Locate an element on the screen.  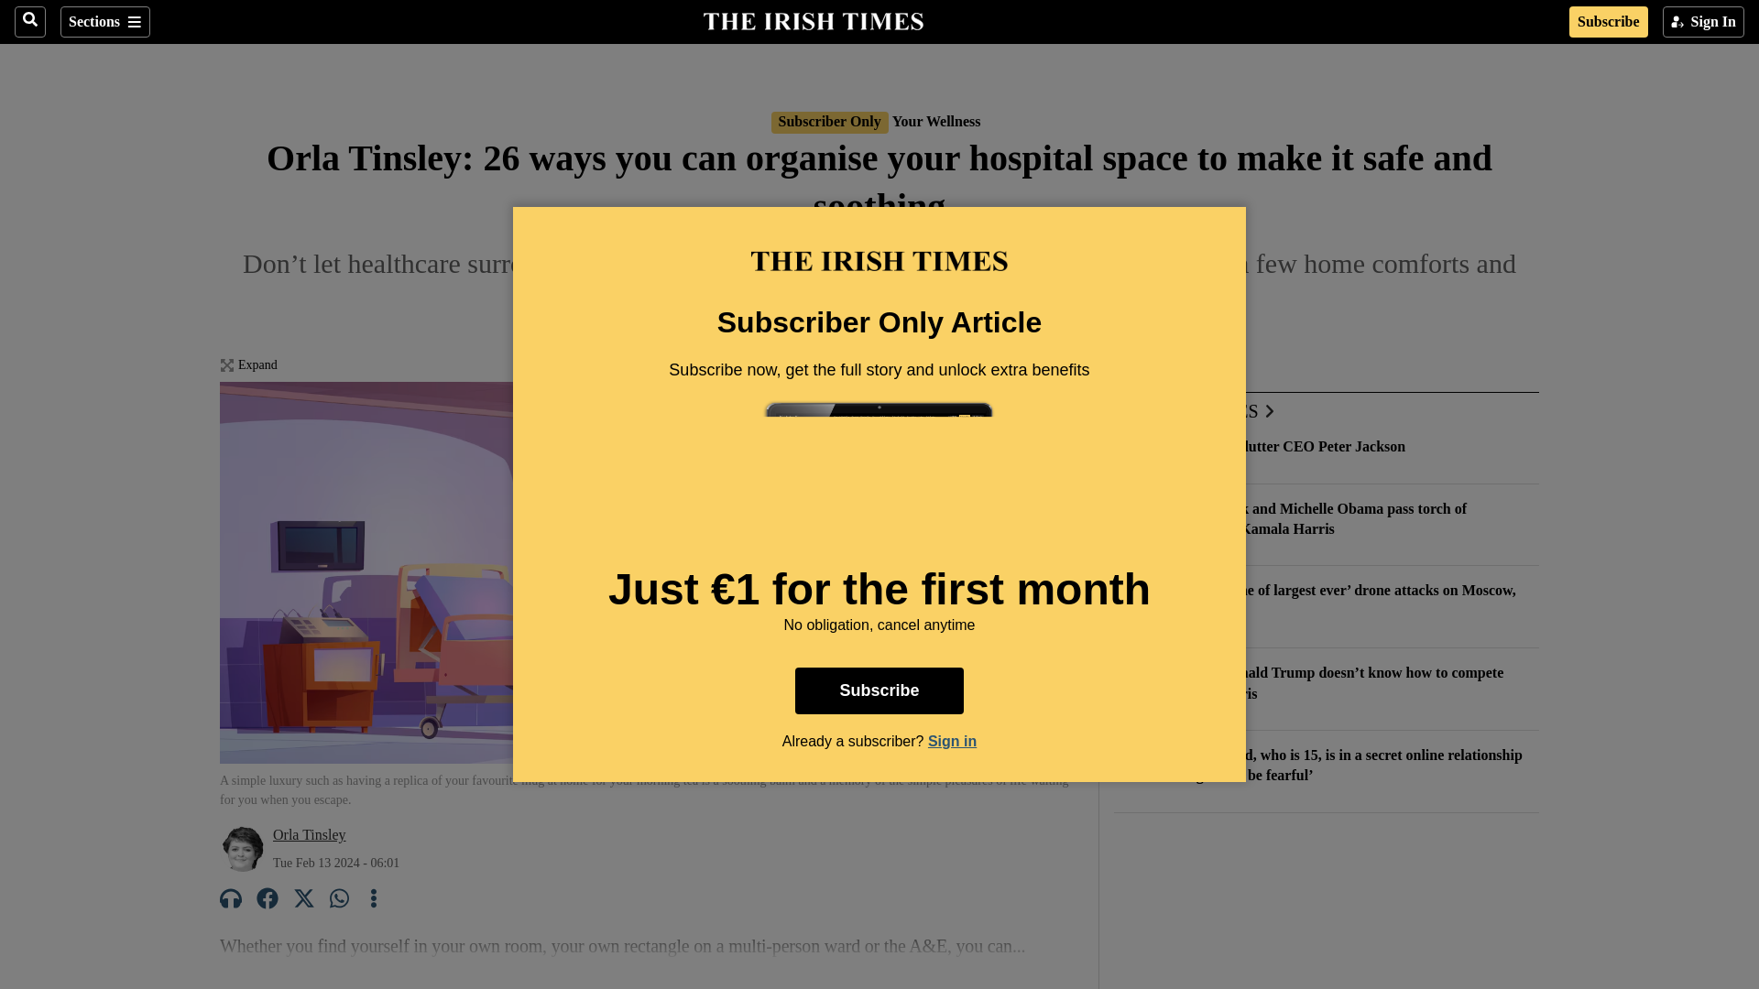
Subscribe is located at coordinates (1609, 22).